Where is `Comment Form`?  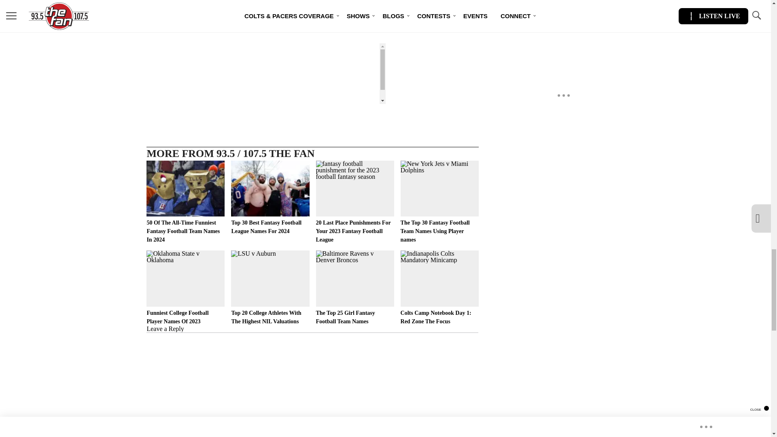
Comment Form is located at coordinates (312, 384).